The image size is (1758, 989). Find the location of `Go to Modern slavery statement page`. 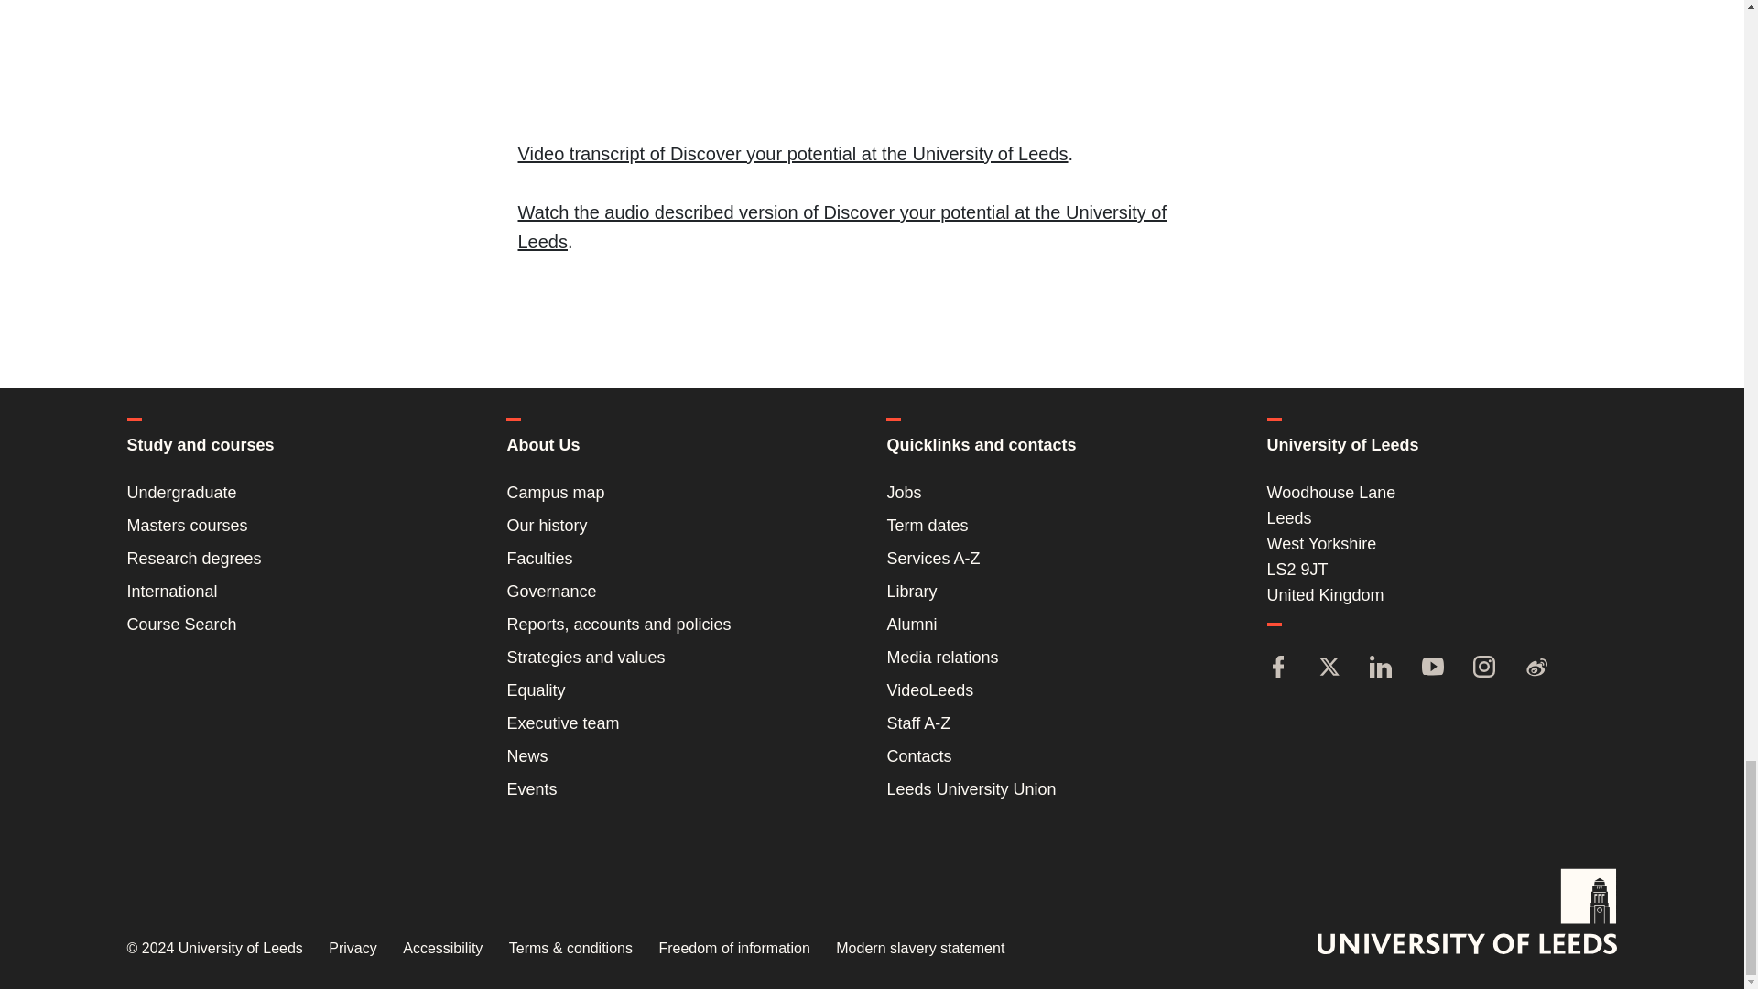

Go to Modern slavery statement page is located at coordinates (919, 949).